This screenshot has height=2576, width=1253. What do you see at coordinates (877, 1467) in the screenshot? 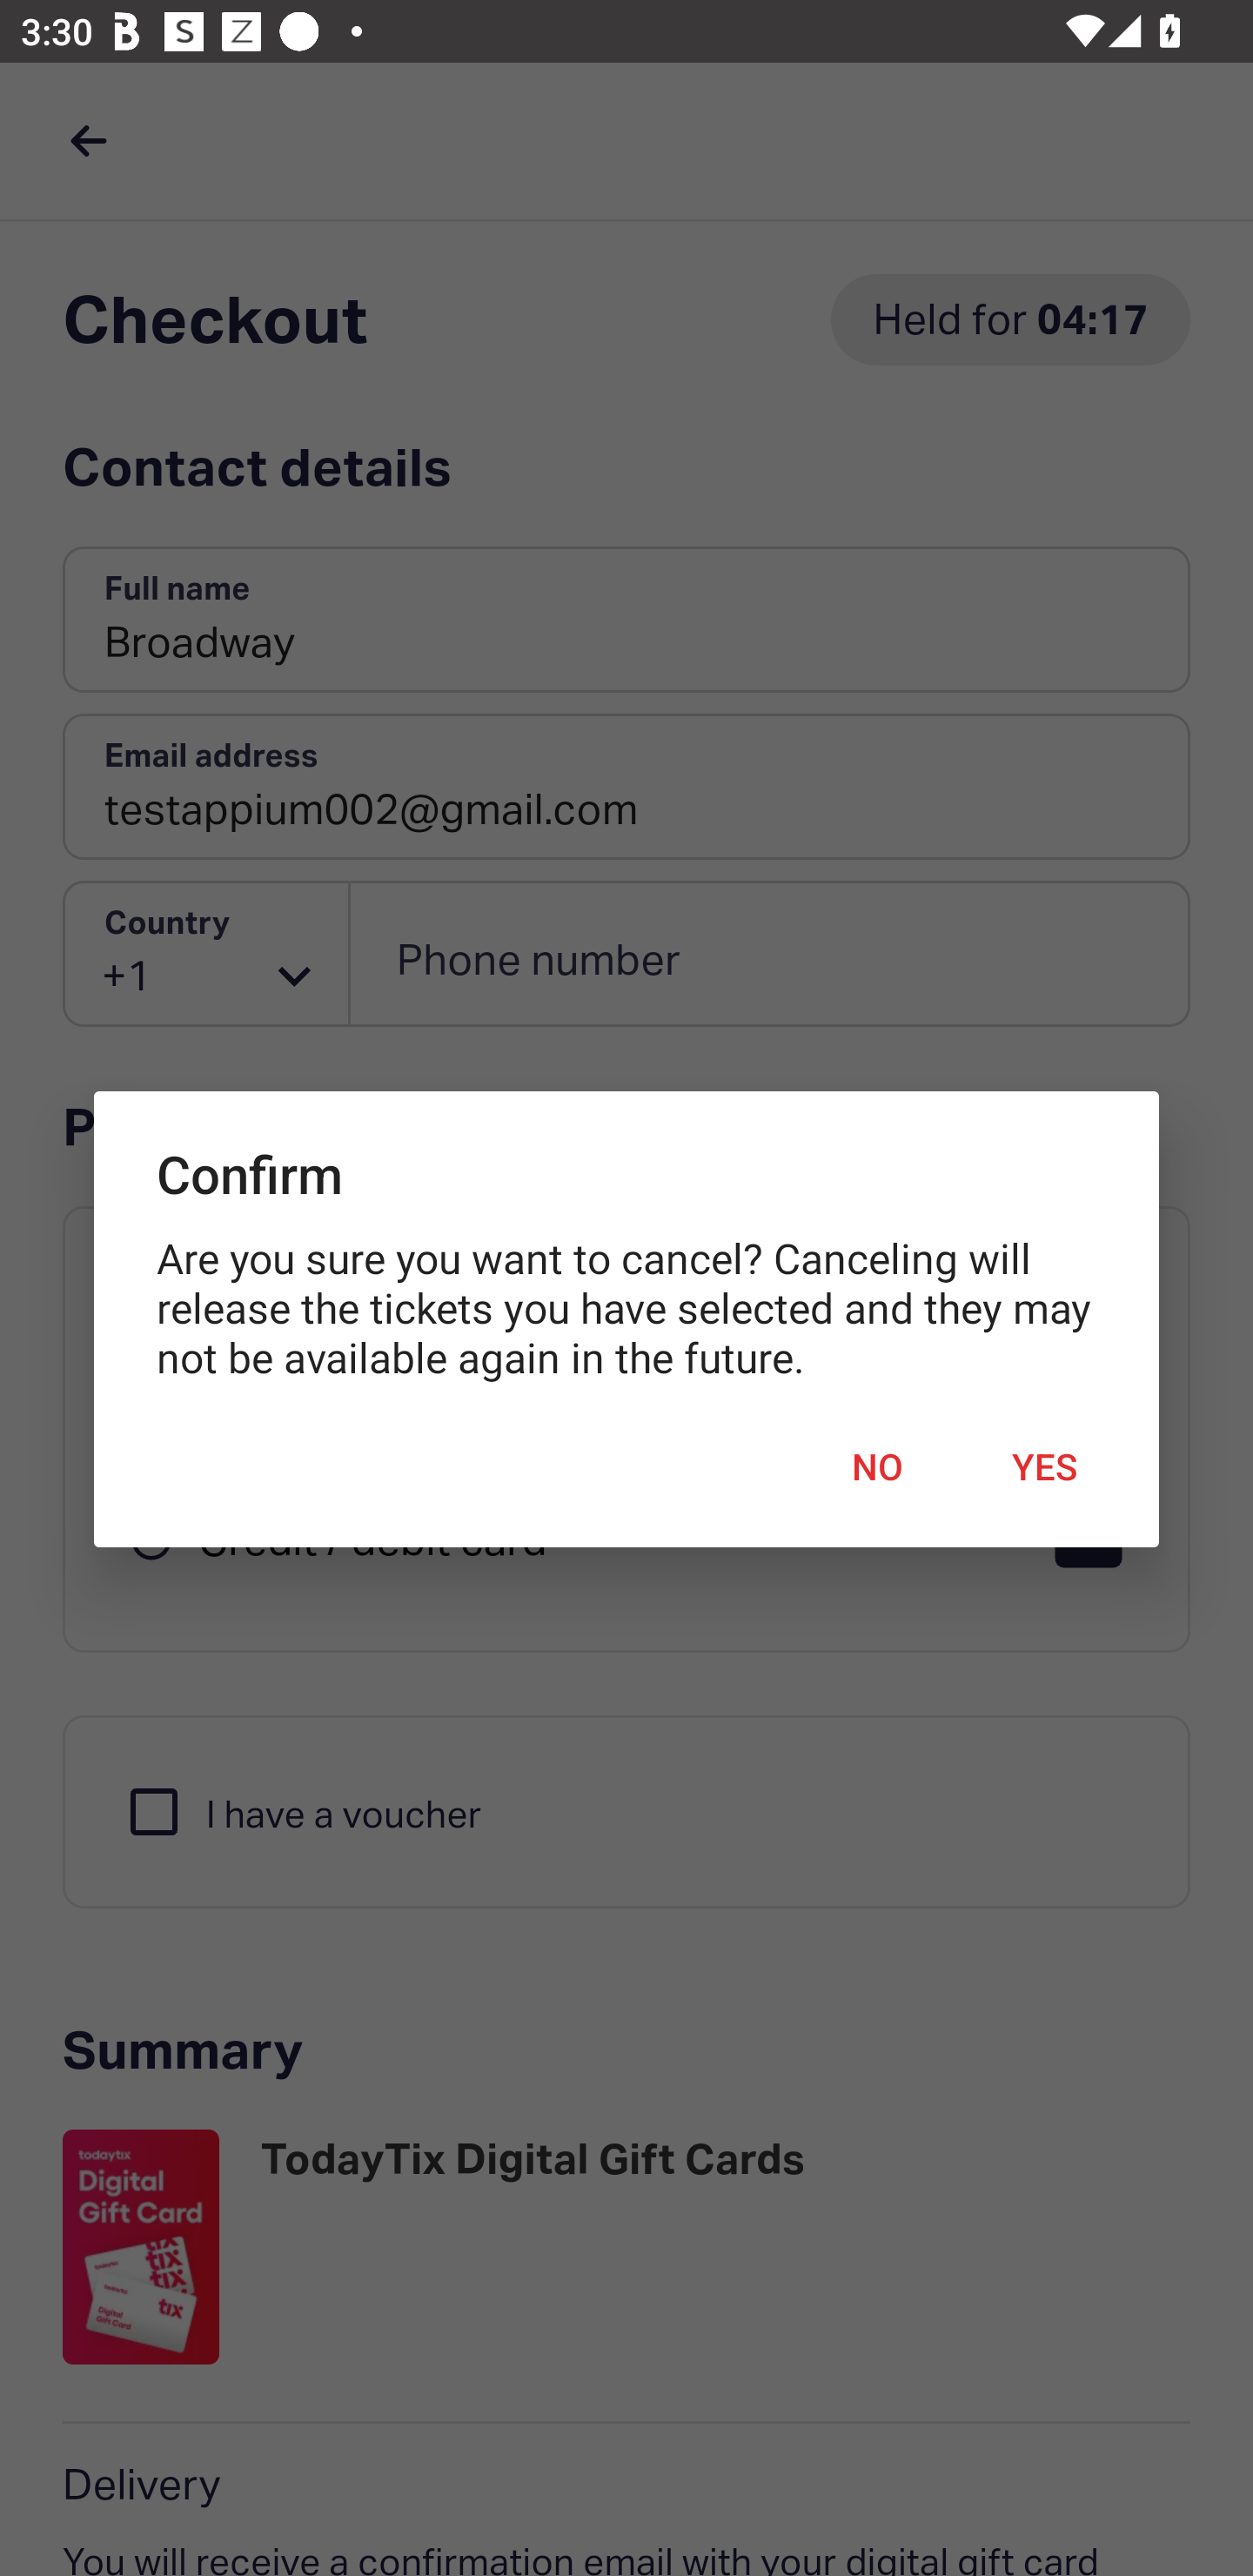
I see `NO` at bounding box center [877, 1467].